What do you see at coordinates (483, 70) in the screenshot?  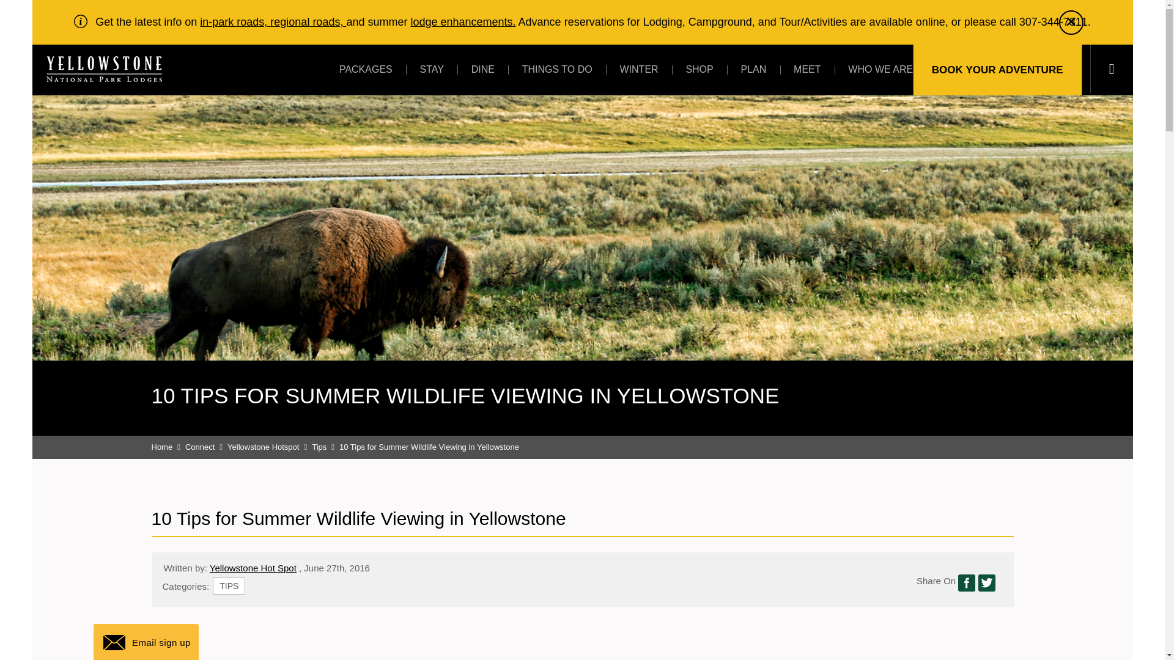 I see `DINE` at bounding box center [483, 70].